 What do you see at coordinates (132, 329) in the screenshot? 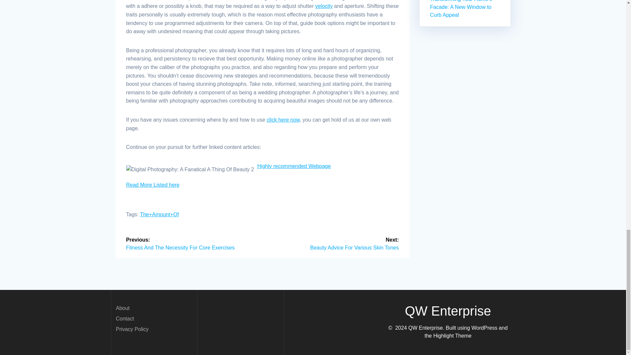
I see `Privacy Policy` at bounding box center [132, 329].